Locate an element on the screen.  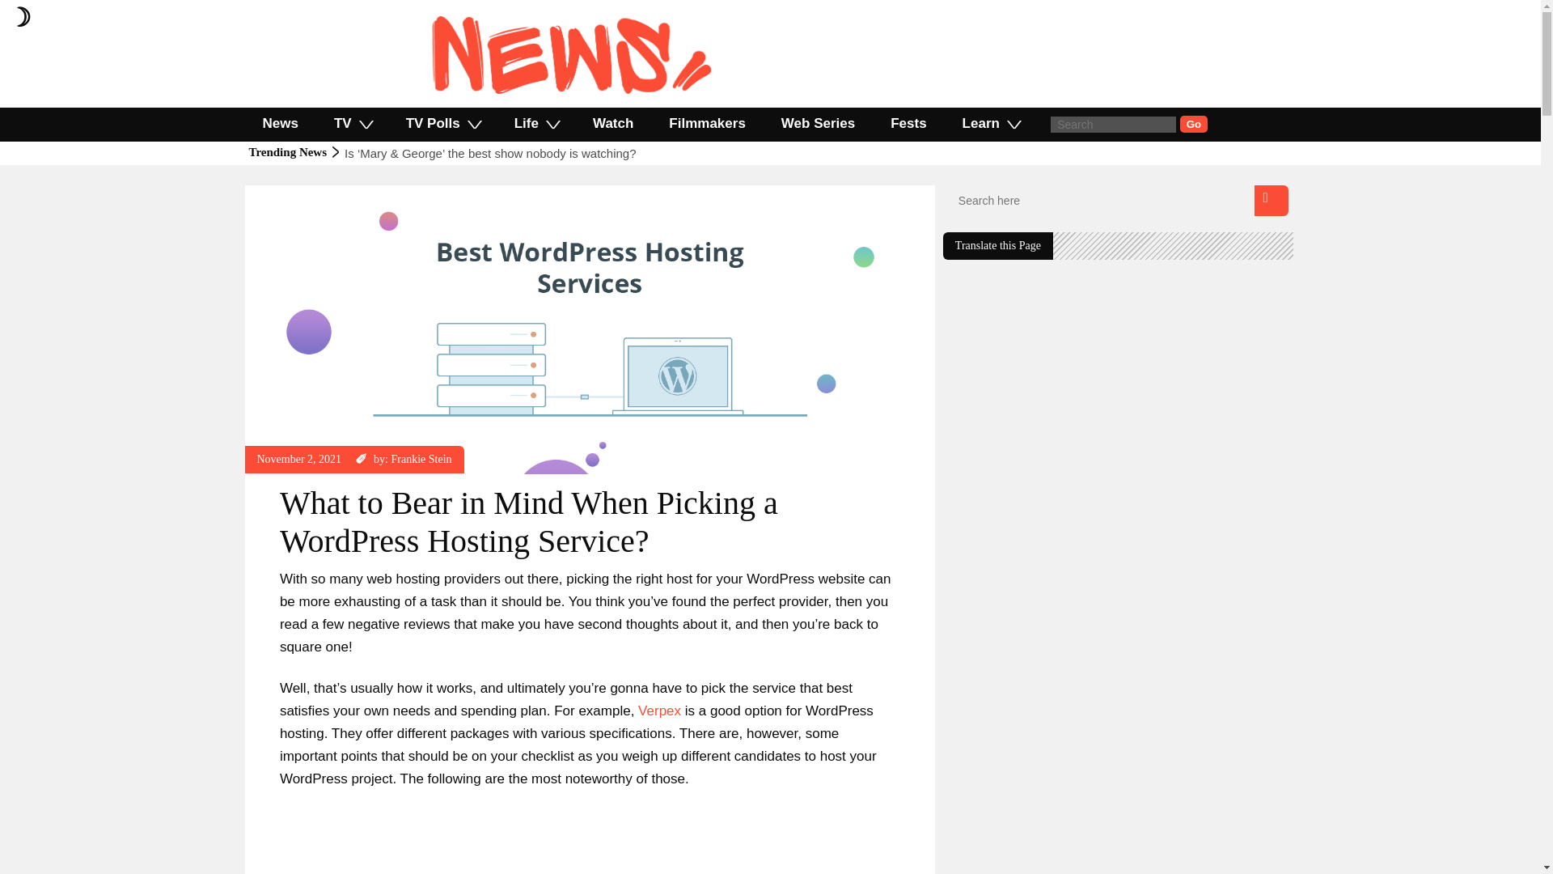
November 2, 2021 is located at coordinates (299, 459).